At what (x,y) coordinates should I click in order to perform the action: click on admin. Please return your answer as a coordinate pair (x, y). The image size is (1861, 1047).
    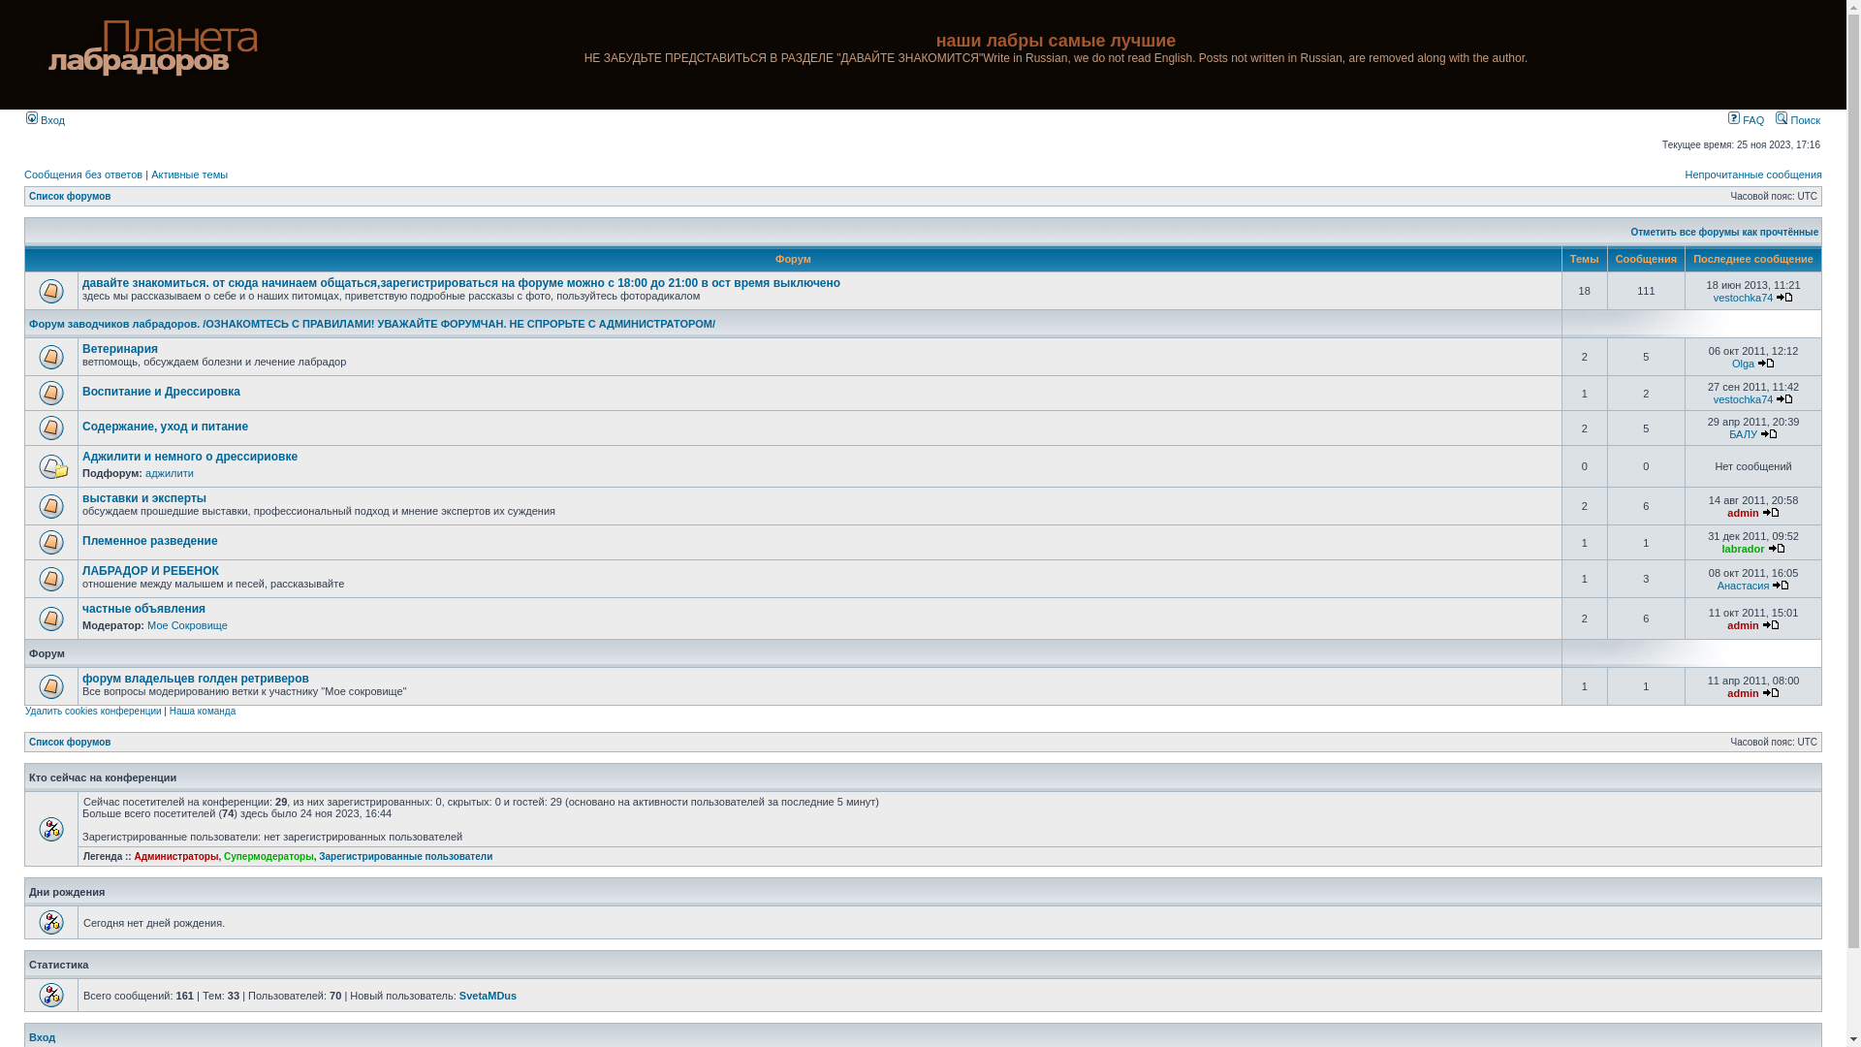
    Looking at the image, I should click on (1743, 692).